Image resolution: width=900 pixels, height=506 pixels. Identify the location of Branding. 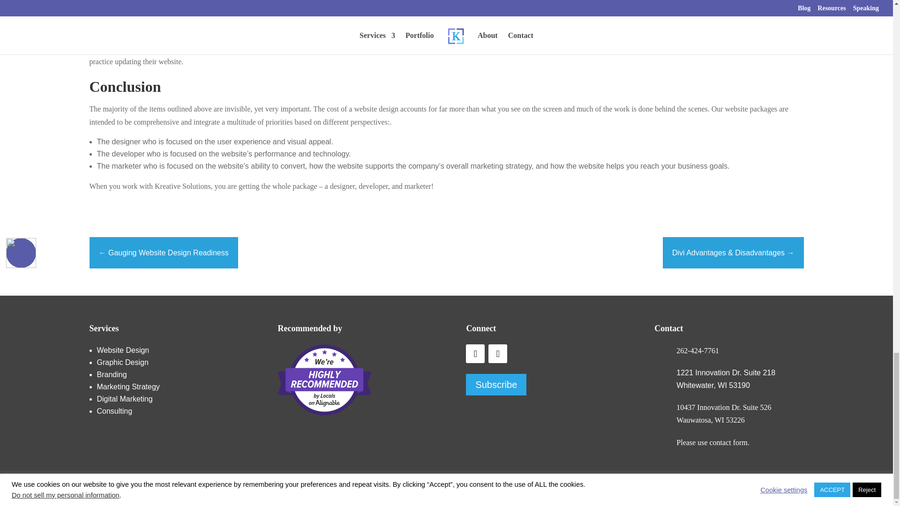
(112, 374).